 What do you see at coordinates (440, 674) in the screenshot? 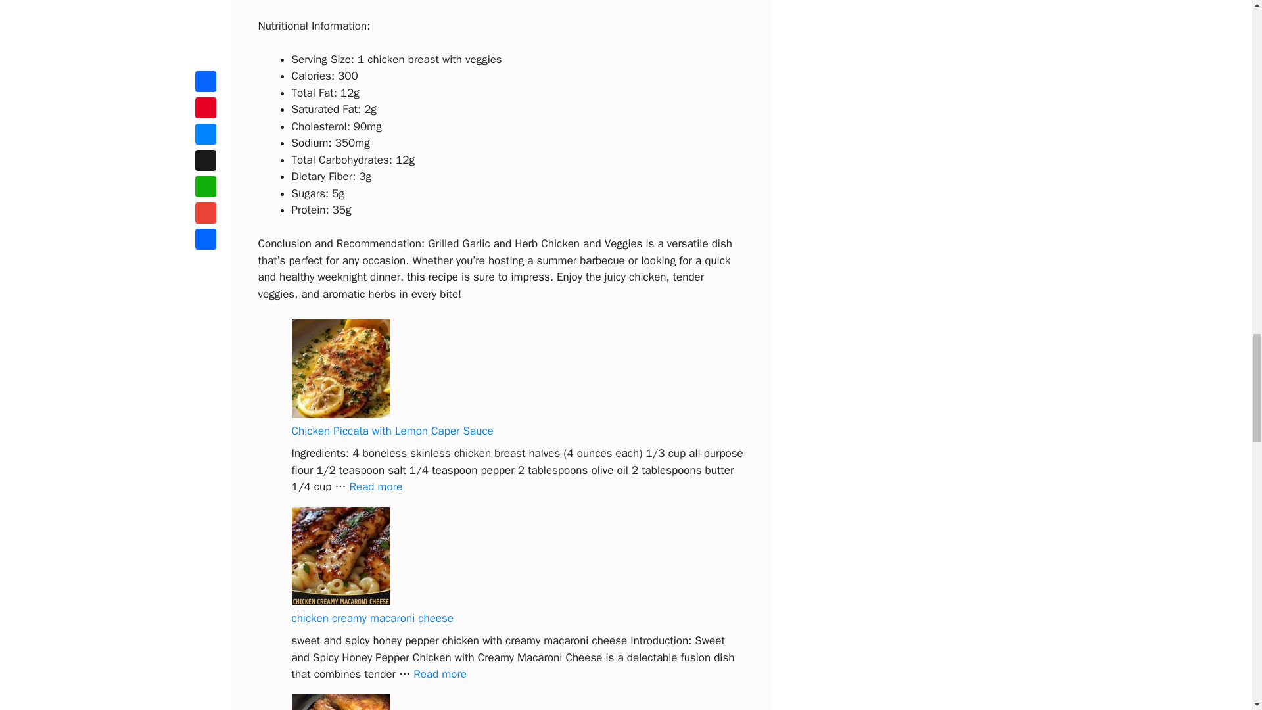
I see `chicken creamy macaroni cheese` at bounding box center [440, 674].